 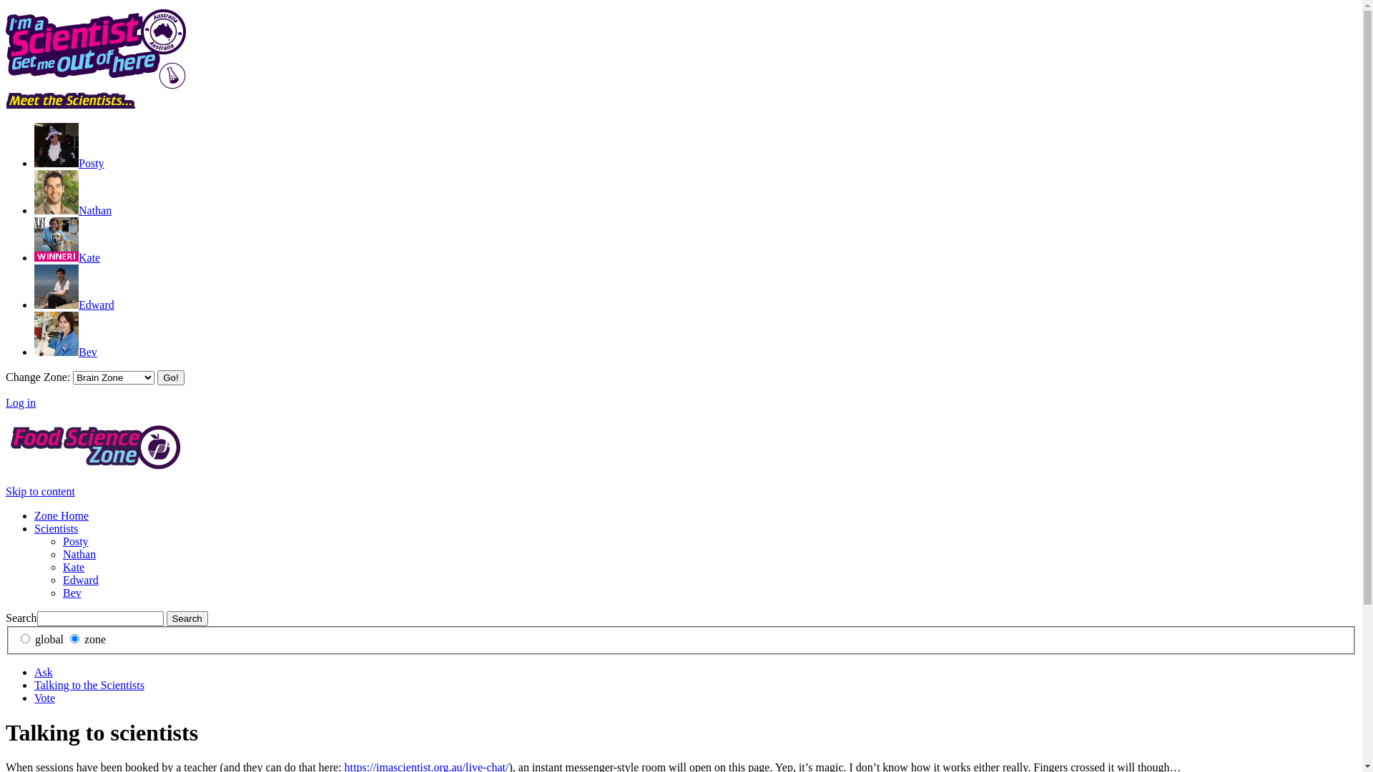 What do you see at coordinates (79, 555) in the screenshot?
I see `Nathan` at bounding box center [79, 555].